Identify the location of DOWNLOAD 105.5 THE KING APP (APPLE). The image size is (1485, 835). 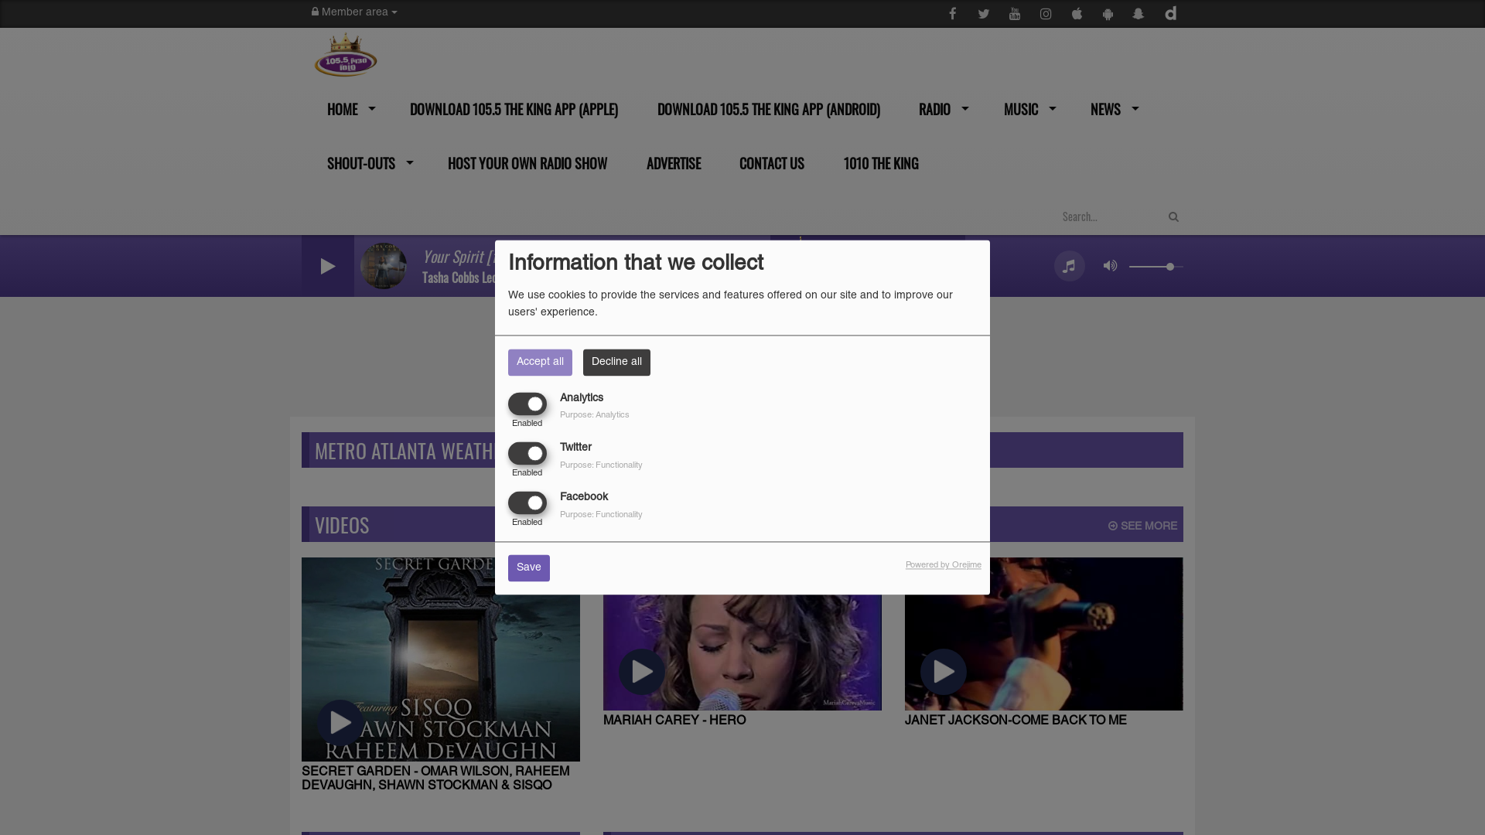
(513, 109).